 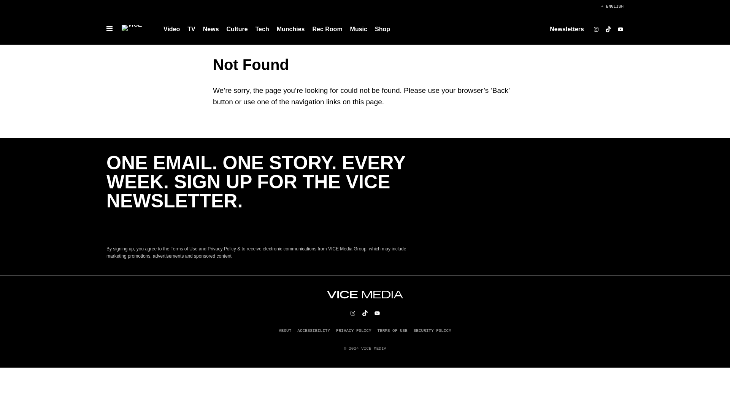 What do you see at coordinates (327, 29) in the screenshot?
I see `Rec Room` at bounding box center [327, 29].